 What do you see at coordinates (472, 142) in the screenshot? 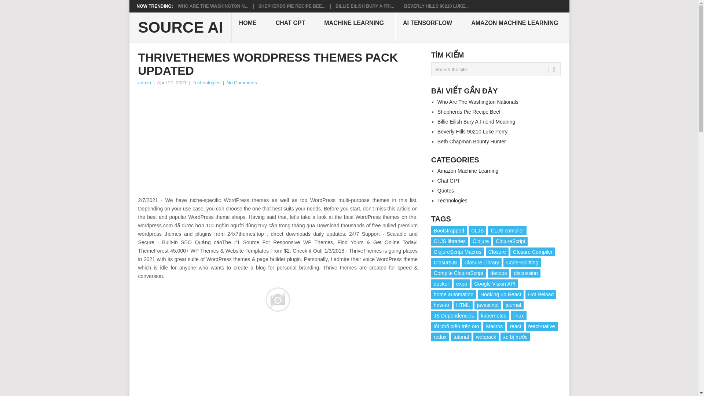
I see `Beth Chapman Bounty Hunter` at bounding box center [472, 142].